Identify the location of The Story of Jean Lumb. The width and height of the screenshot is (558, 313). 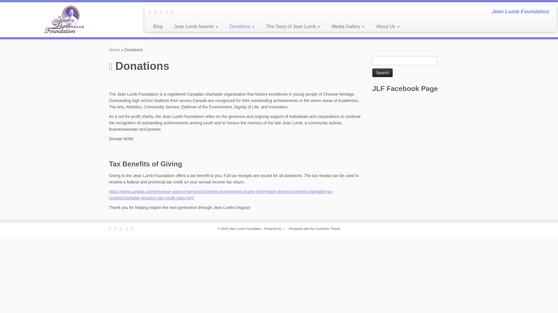
(293, 27).